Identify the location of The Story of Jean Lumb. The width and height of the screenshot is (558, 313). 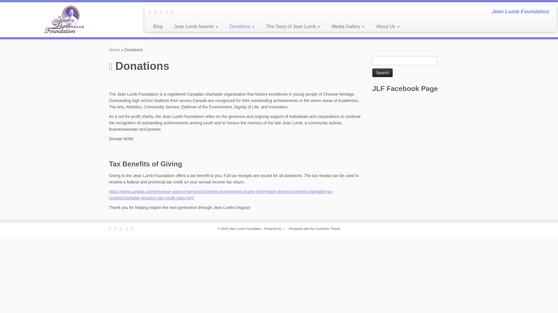
(293, 27).